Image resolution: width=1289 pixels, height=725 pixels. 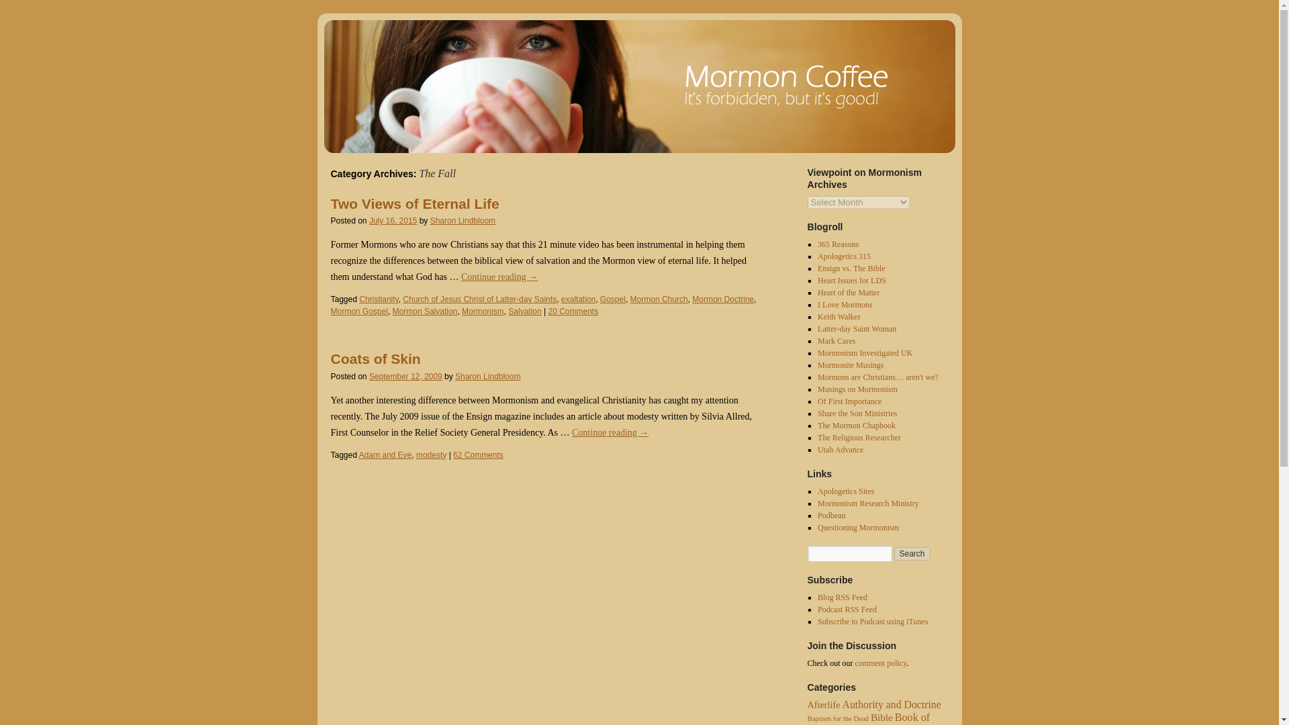 I want to click on Mormon Church, so click(x=659, y=299).